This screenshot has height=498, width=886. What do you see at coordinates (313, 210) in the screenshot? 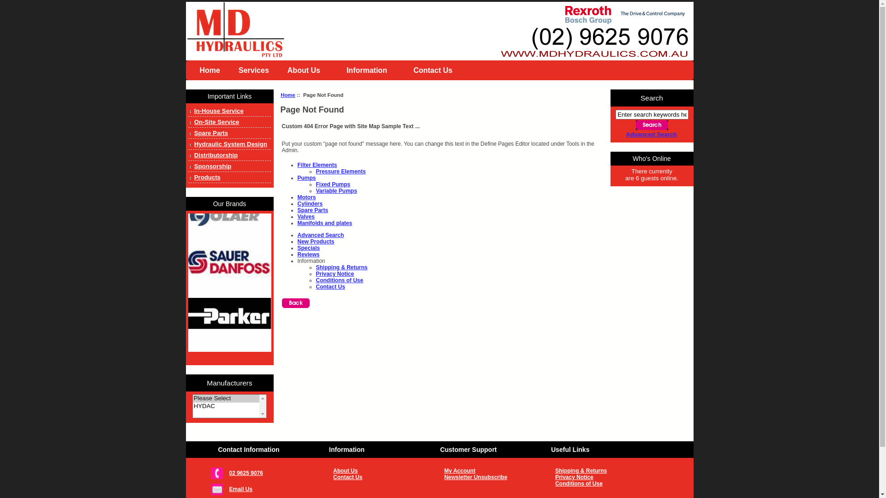
I see `Spare Parts` at bounding box center [313, 210].